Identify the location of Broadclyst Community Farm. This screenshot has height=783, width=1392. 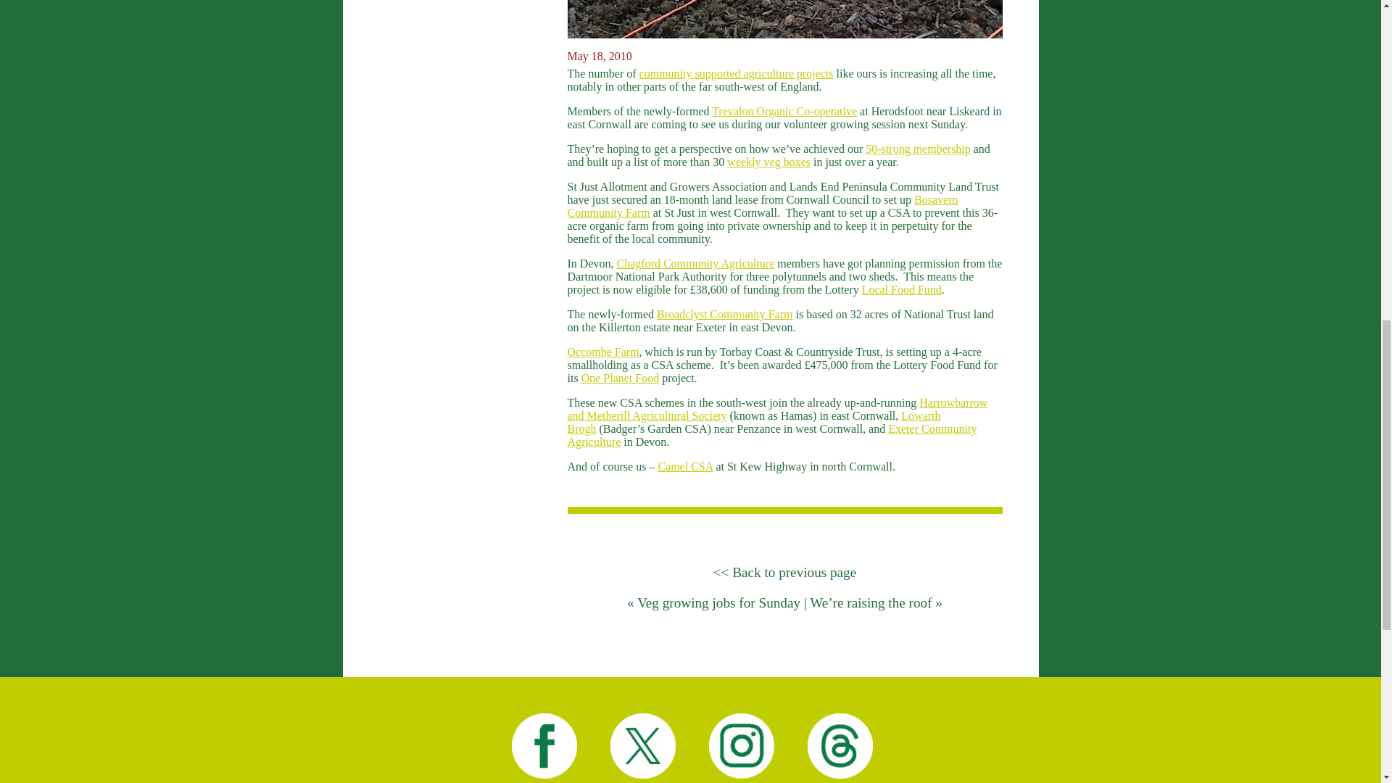
(725, 314).